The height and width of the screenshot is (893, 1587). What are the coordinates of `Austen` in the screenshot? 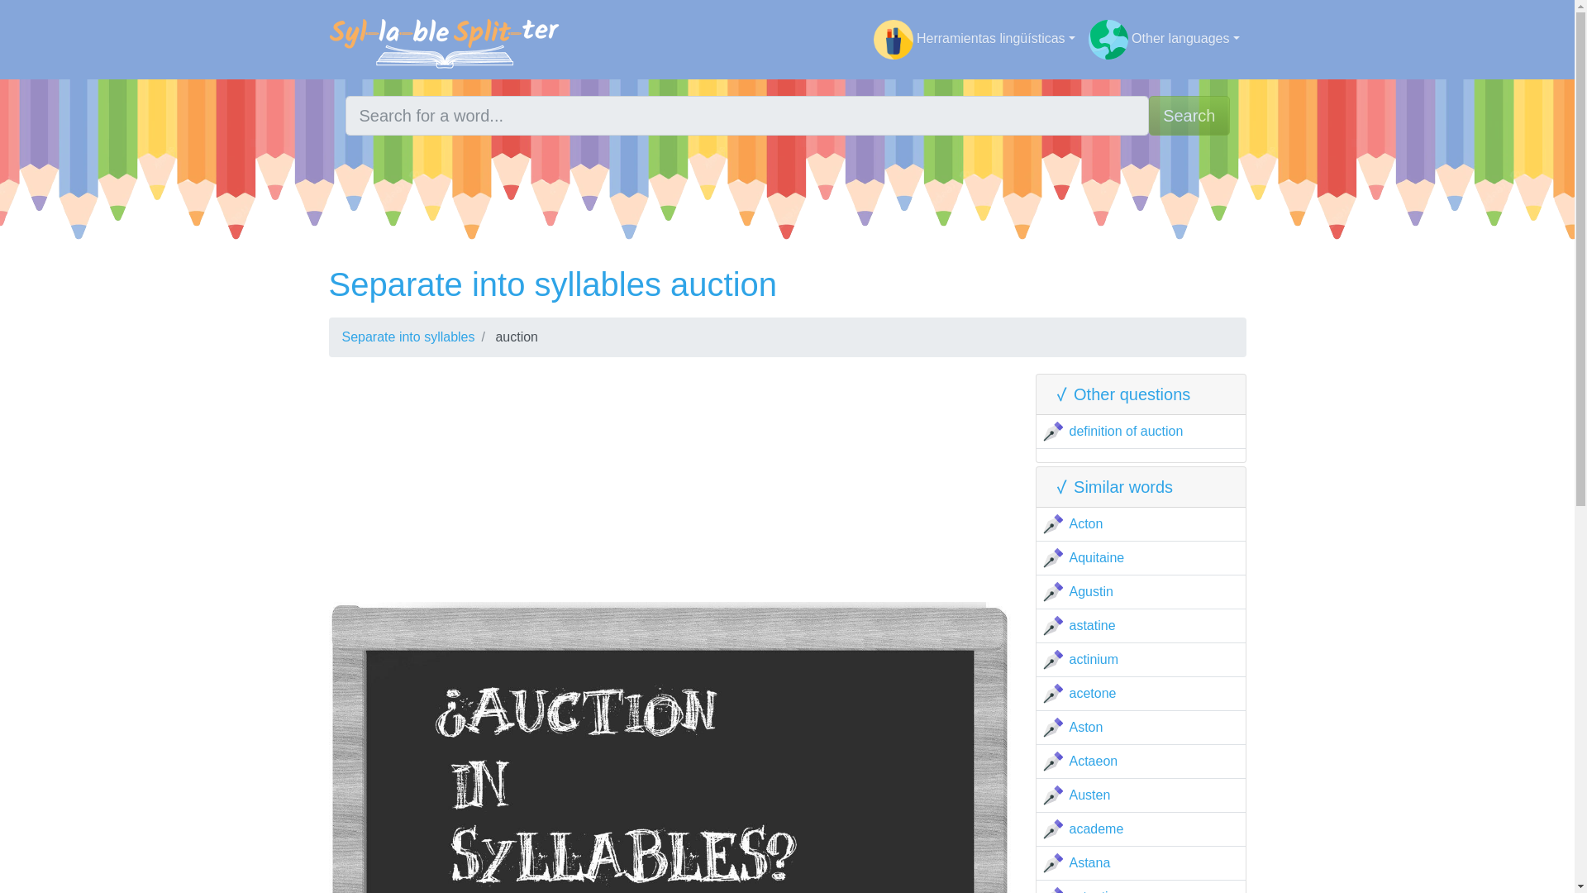 It's located at (1090, 794).